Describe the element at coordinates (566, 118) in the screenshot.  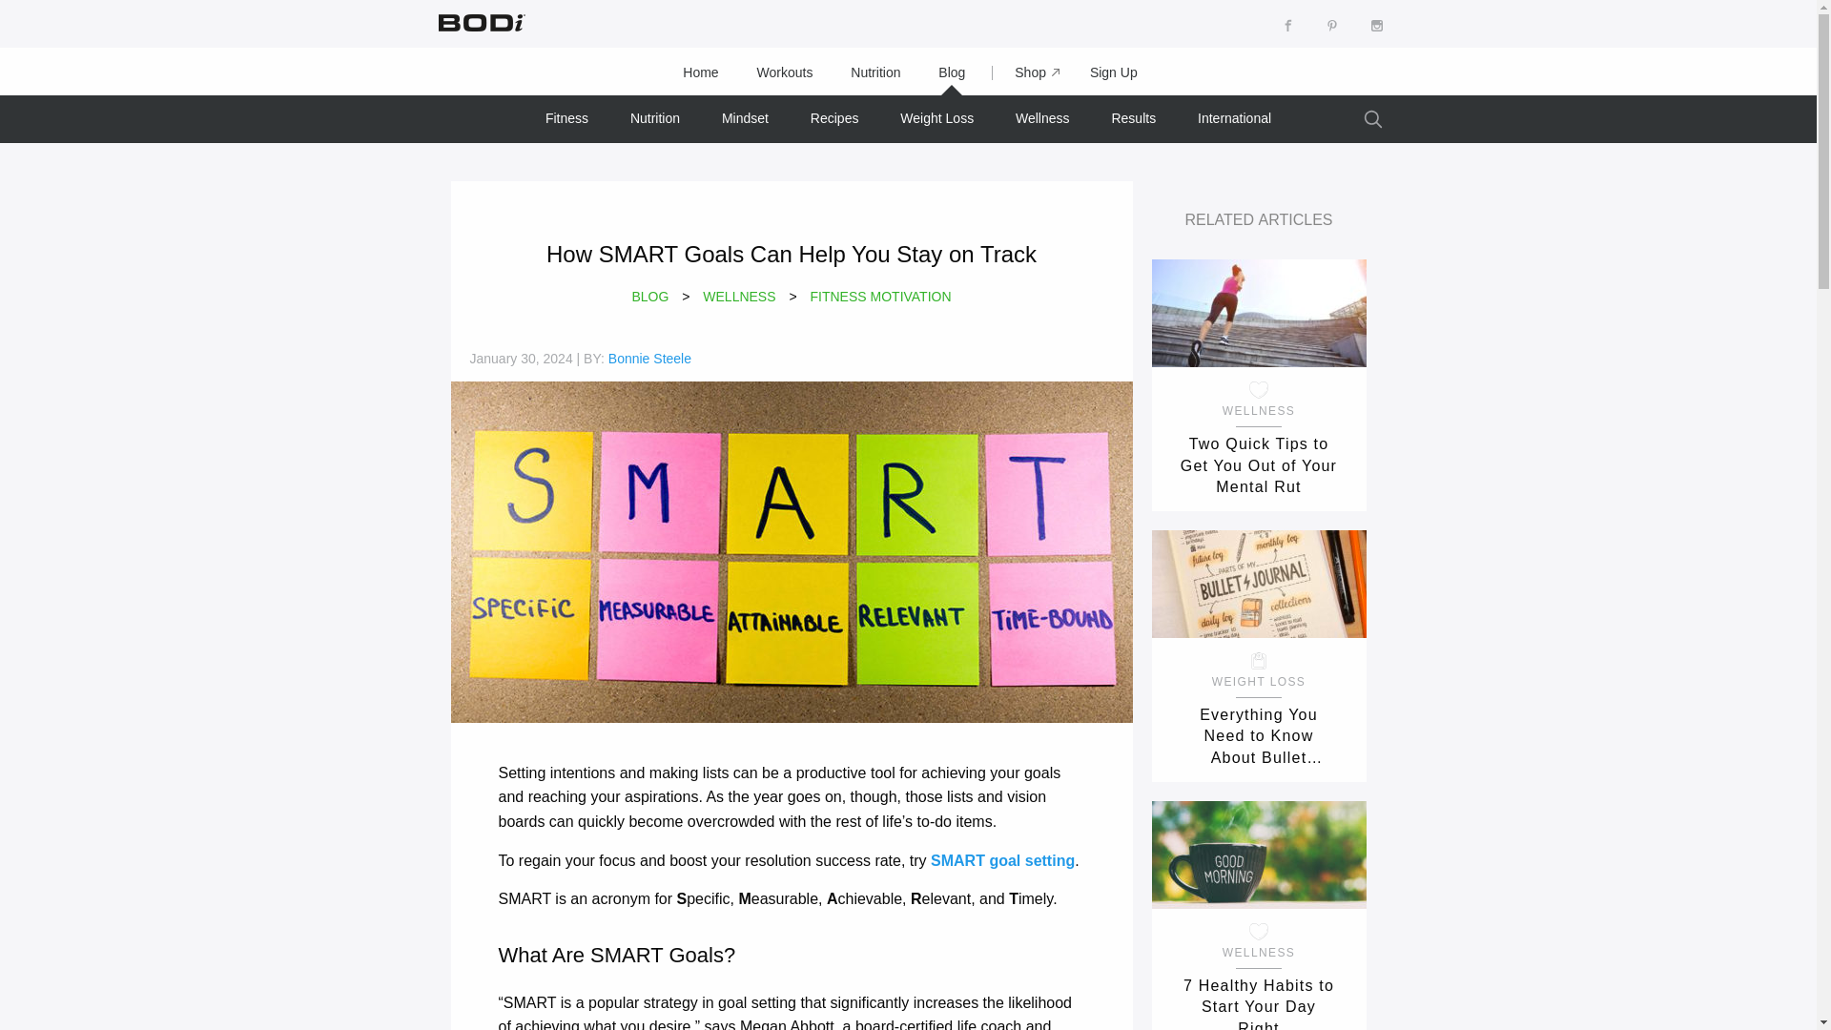
I see `Fitness` at that location.